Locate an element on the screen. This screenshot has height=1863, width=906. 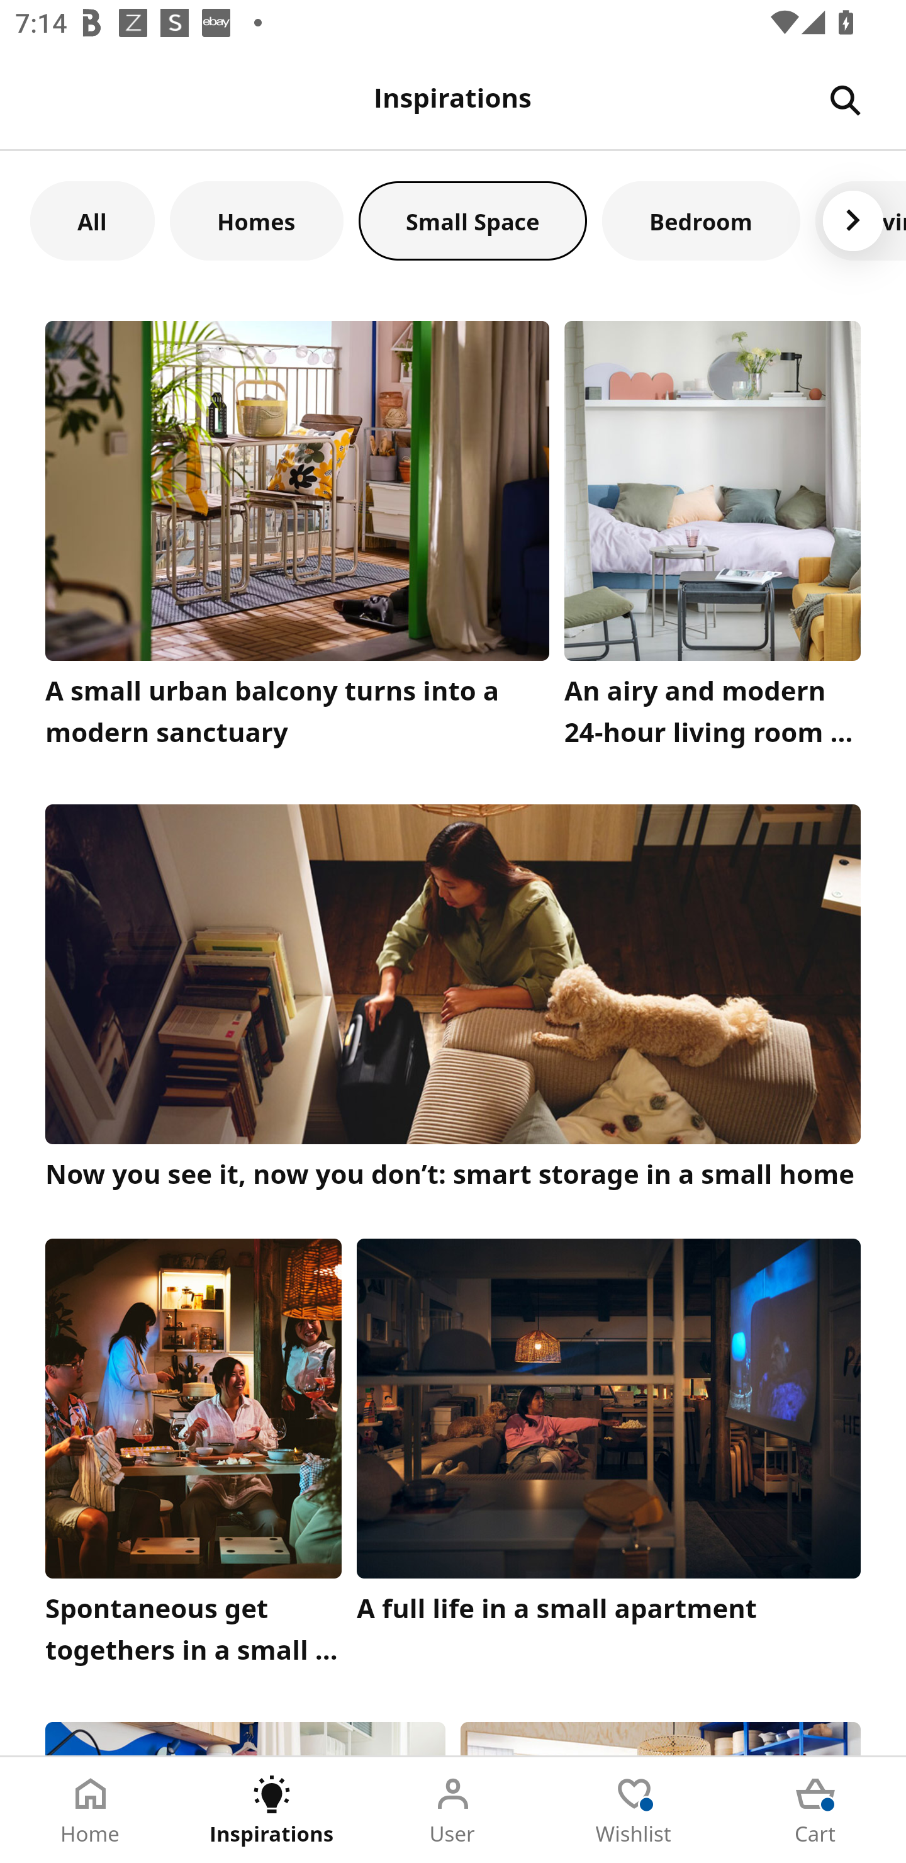
Small Space is located at coordinates (473, 220).